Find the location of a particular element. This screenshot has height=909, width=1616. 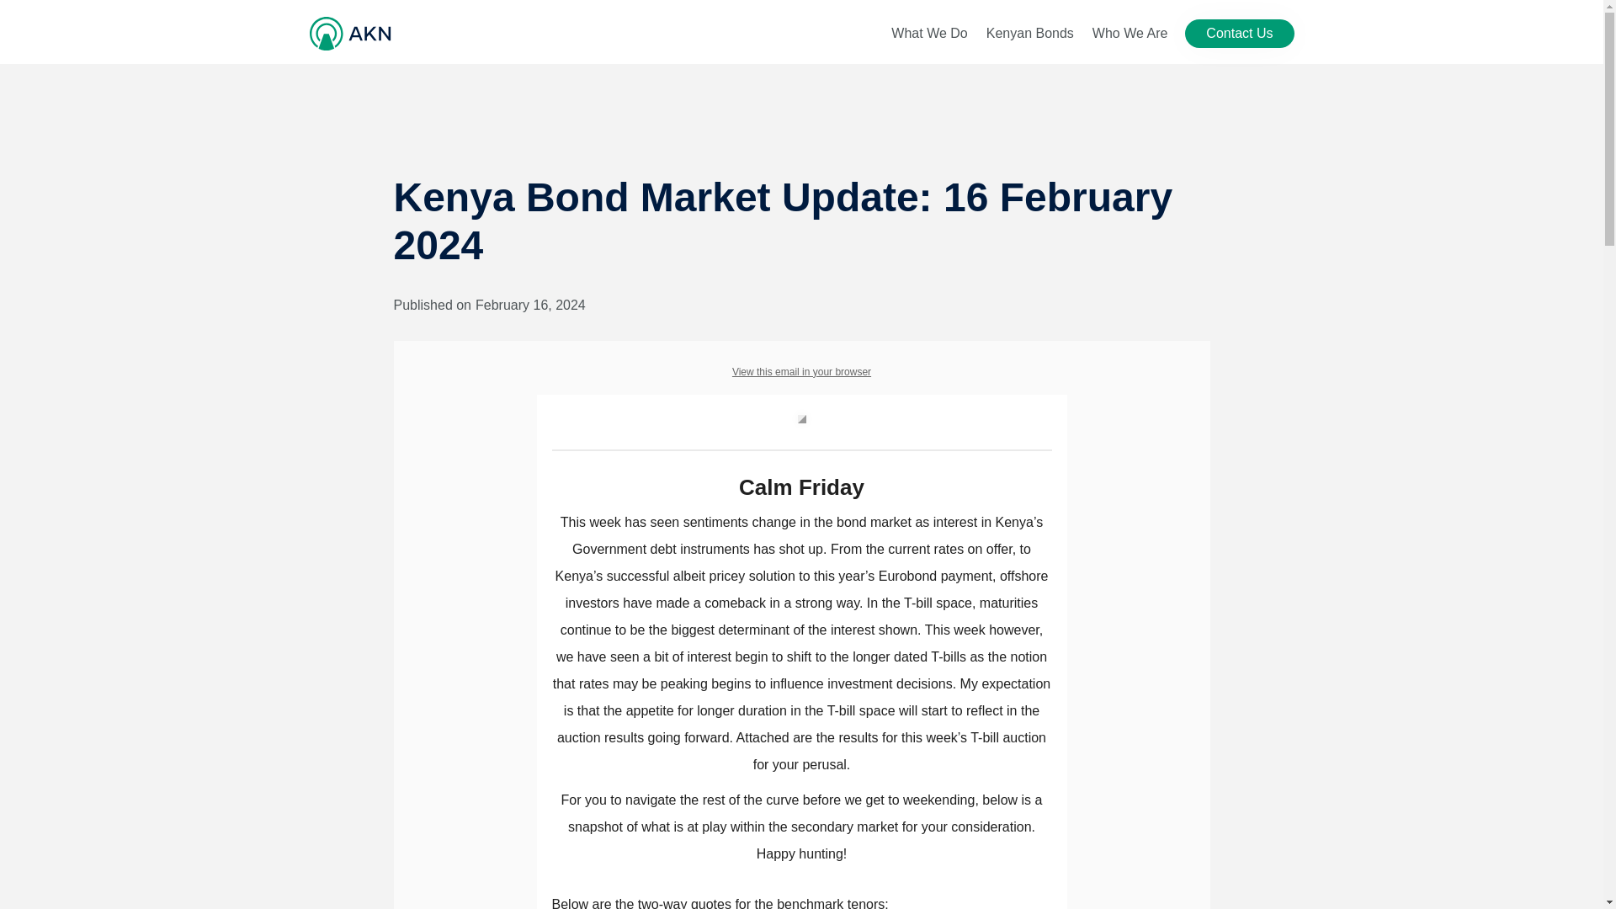

Contact Us is located at coordinates (1239, 34).